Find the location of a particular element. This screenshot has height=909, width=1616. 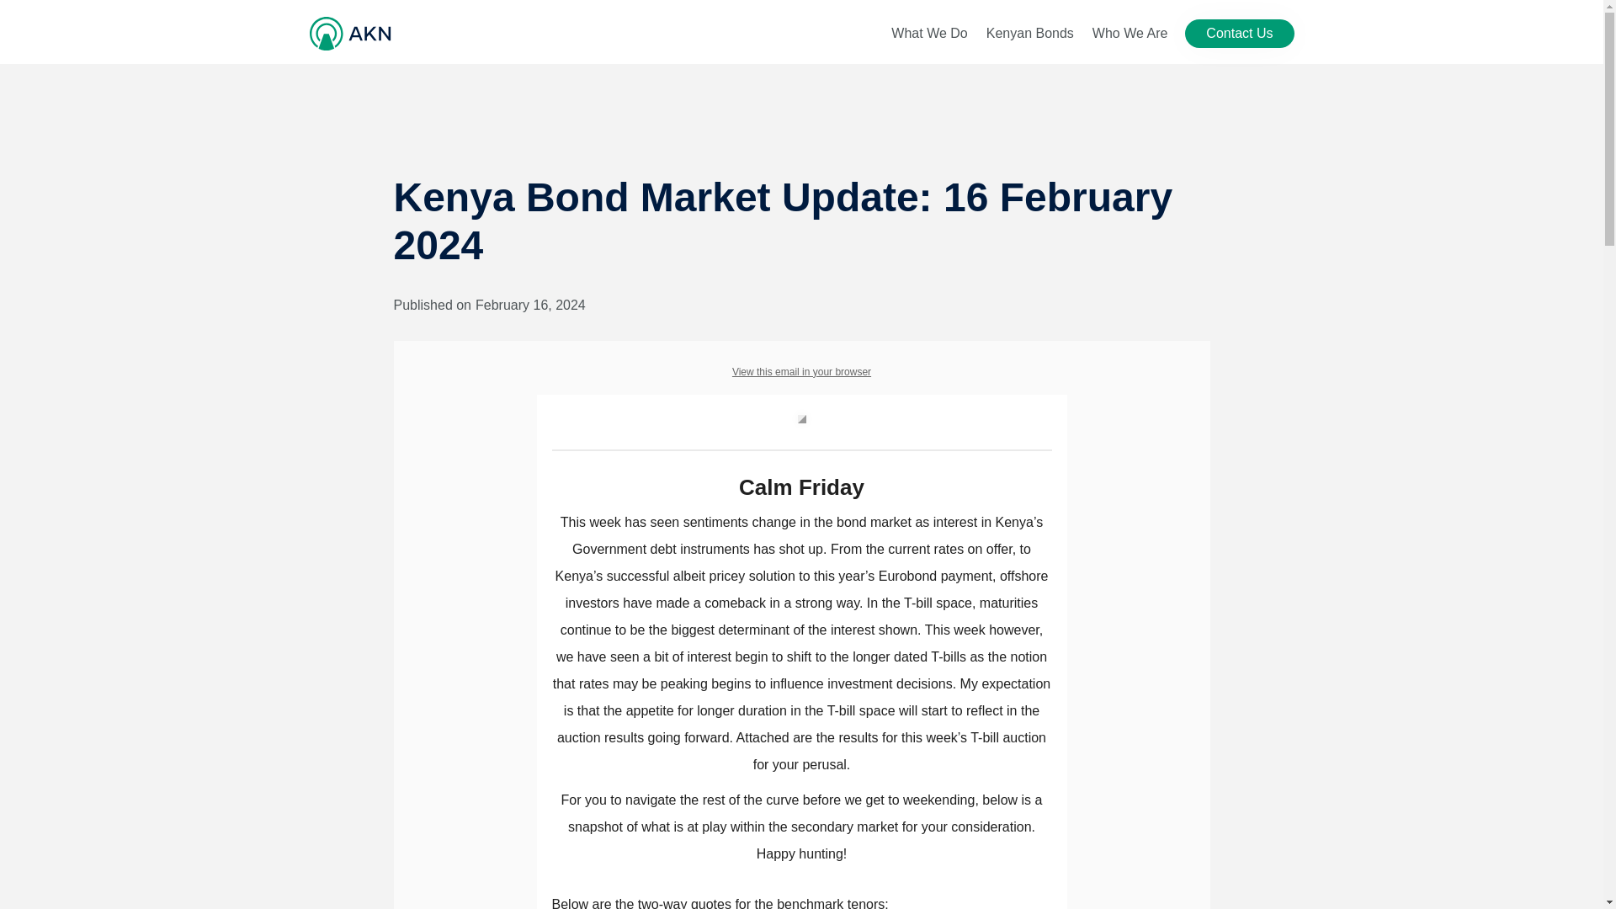

Contact Us is located at coordinates (1239, 34).